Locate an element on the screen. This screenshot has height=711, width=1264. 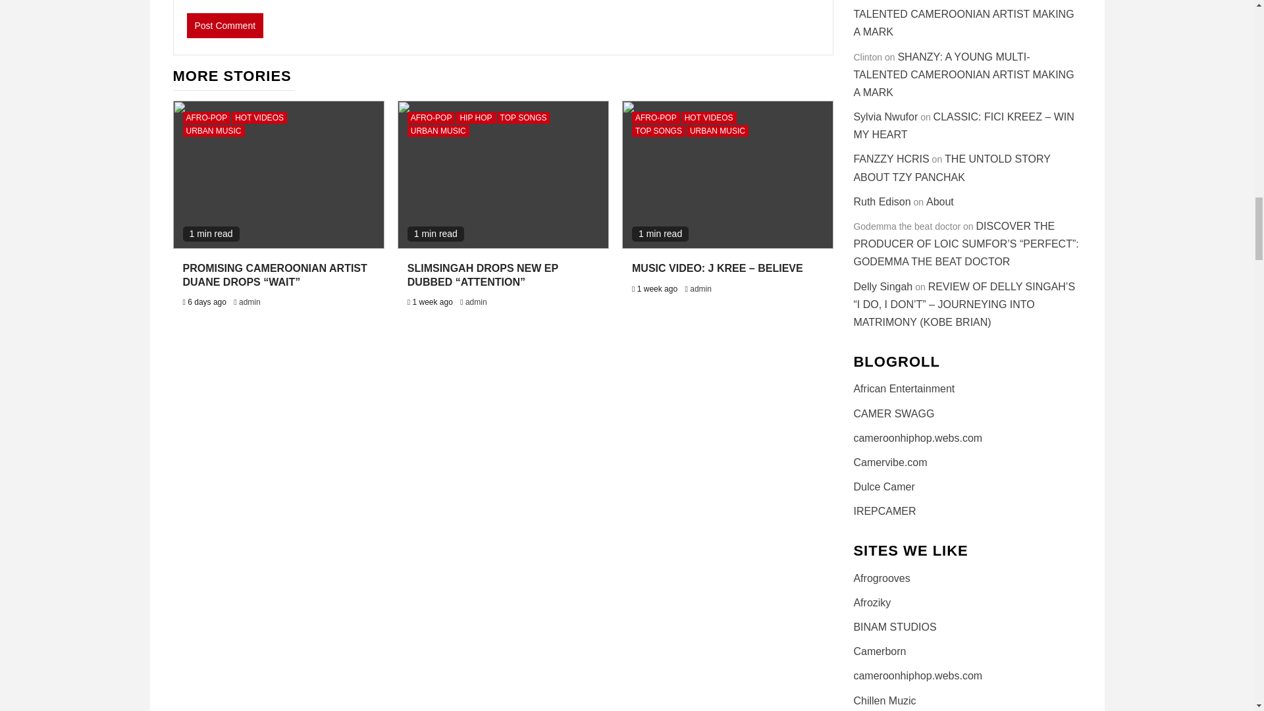
HOT VIDEOS is located at coordinates (259, 117).